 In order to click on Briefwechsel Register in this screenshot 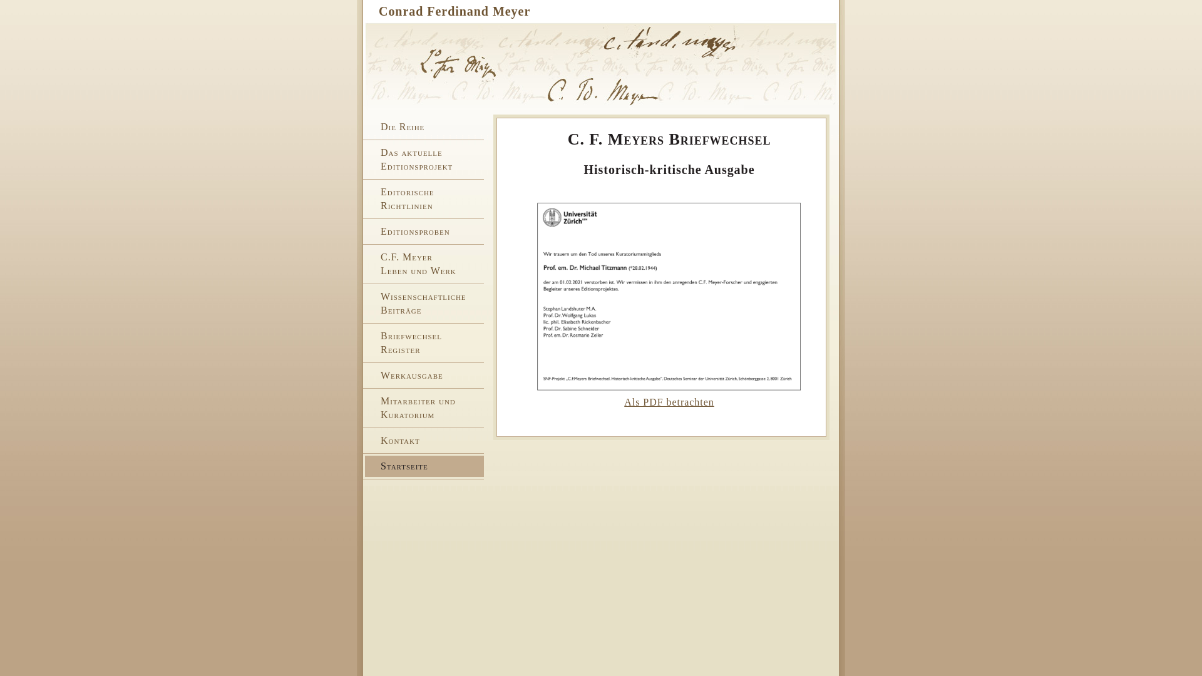, I will do `click(424, 343)`.